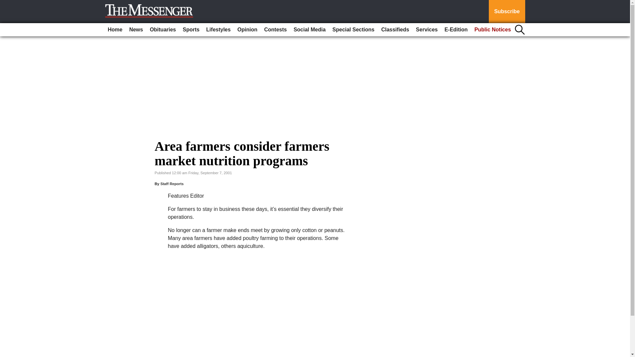 This screenshot has width=635, height=357. I want to click on Obituaries, so click(163, 30).